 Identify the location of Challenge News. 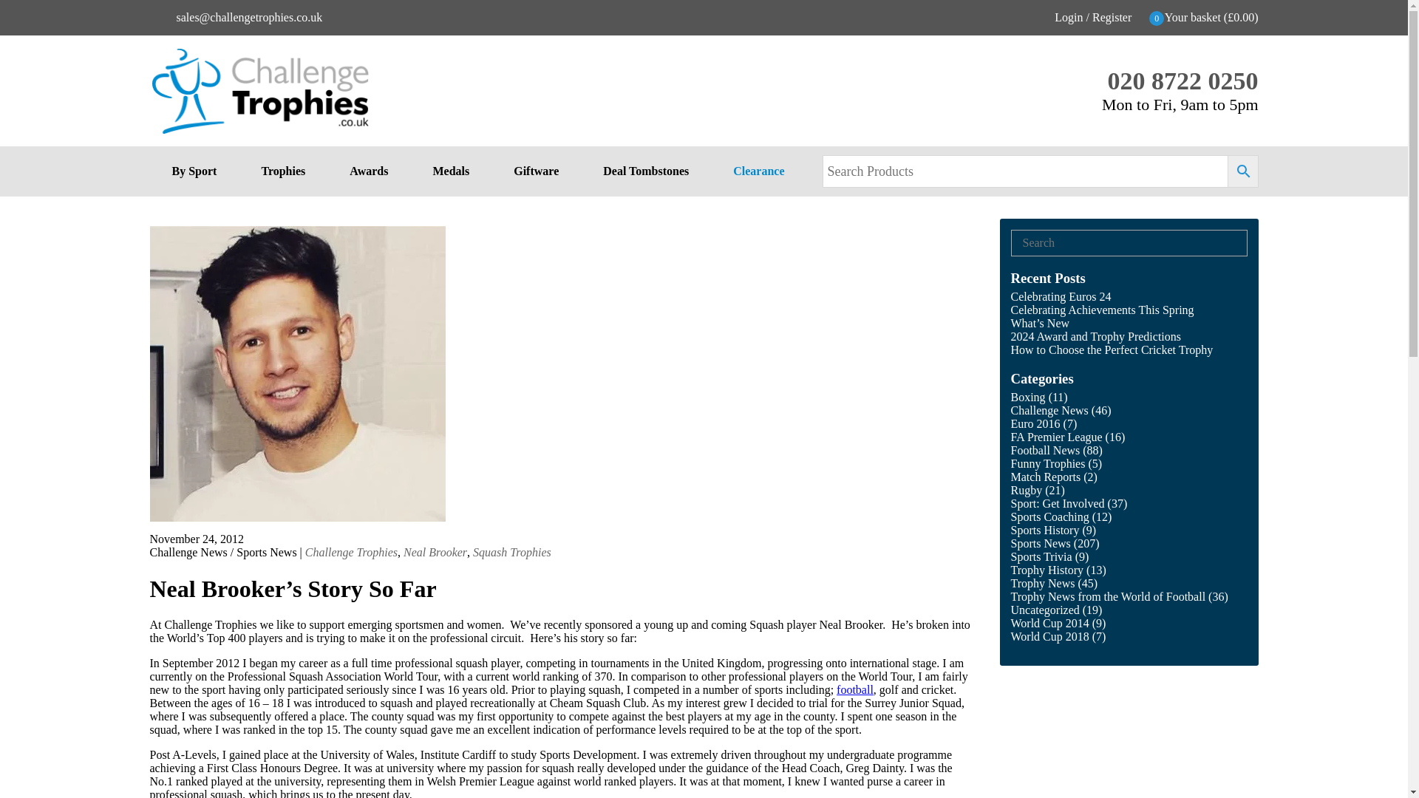
(188, 552).